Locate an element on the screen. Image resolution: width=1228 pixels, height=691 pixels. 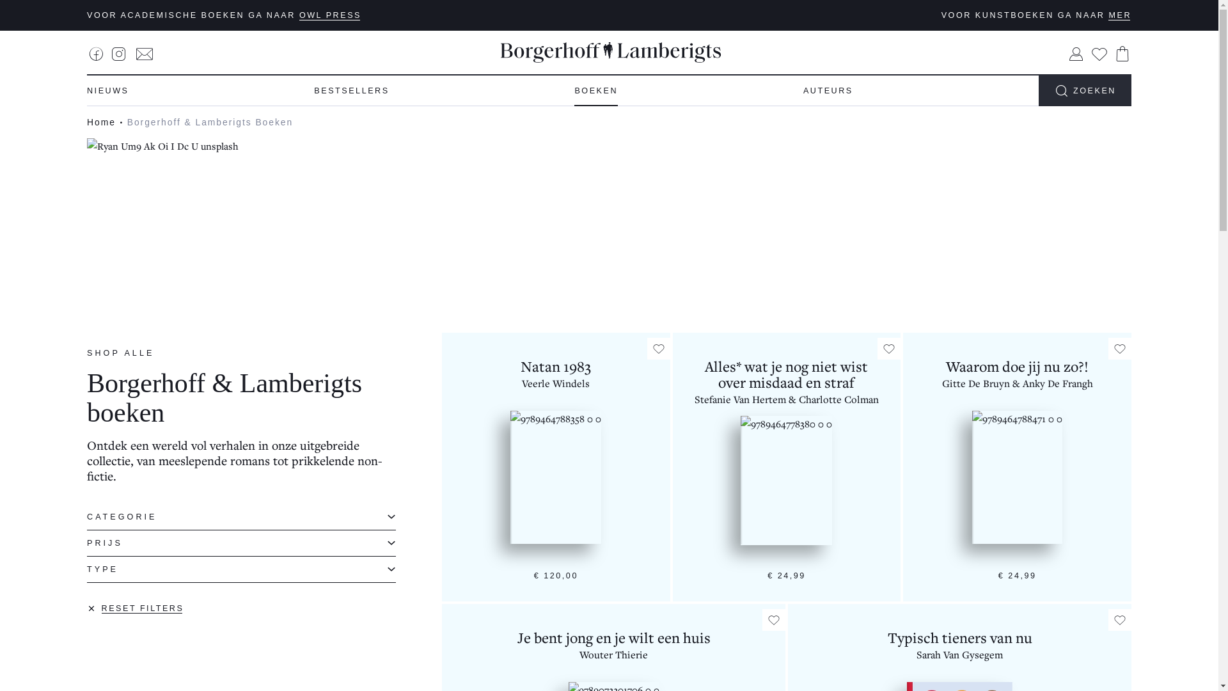
BOEKEN is located at coordinates (596, 91).